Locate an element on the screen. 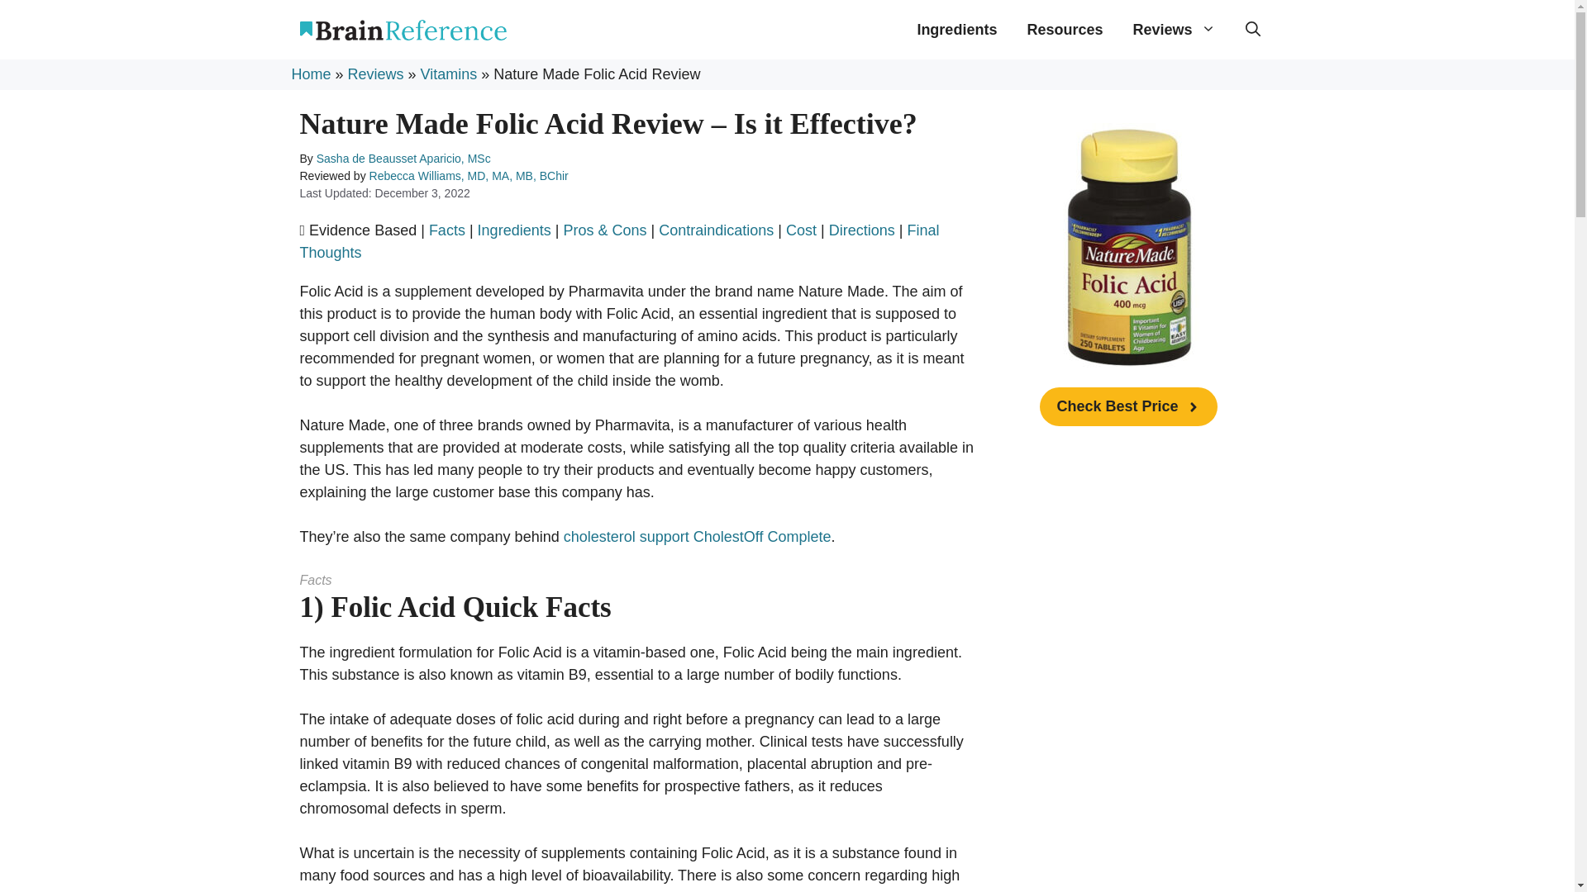  Facts is located at coordinates (446, 230).